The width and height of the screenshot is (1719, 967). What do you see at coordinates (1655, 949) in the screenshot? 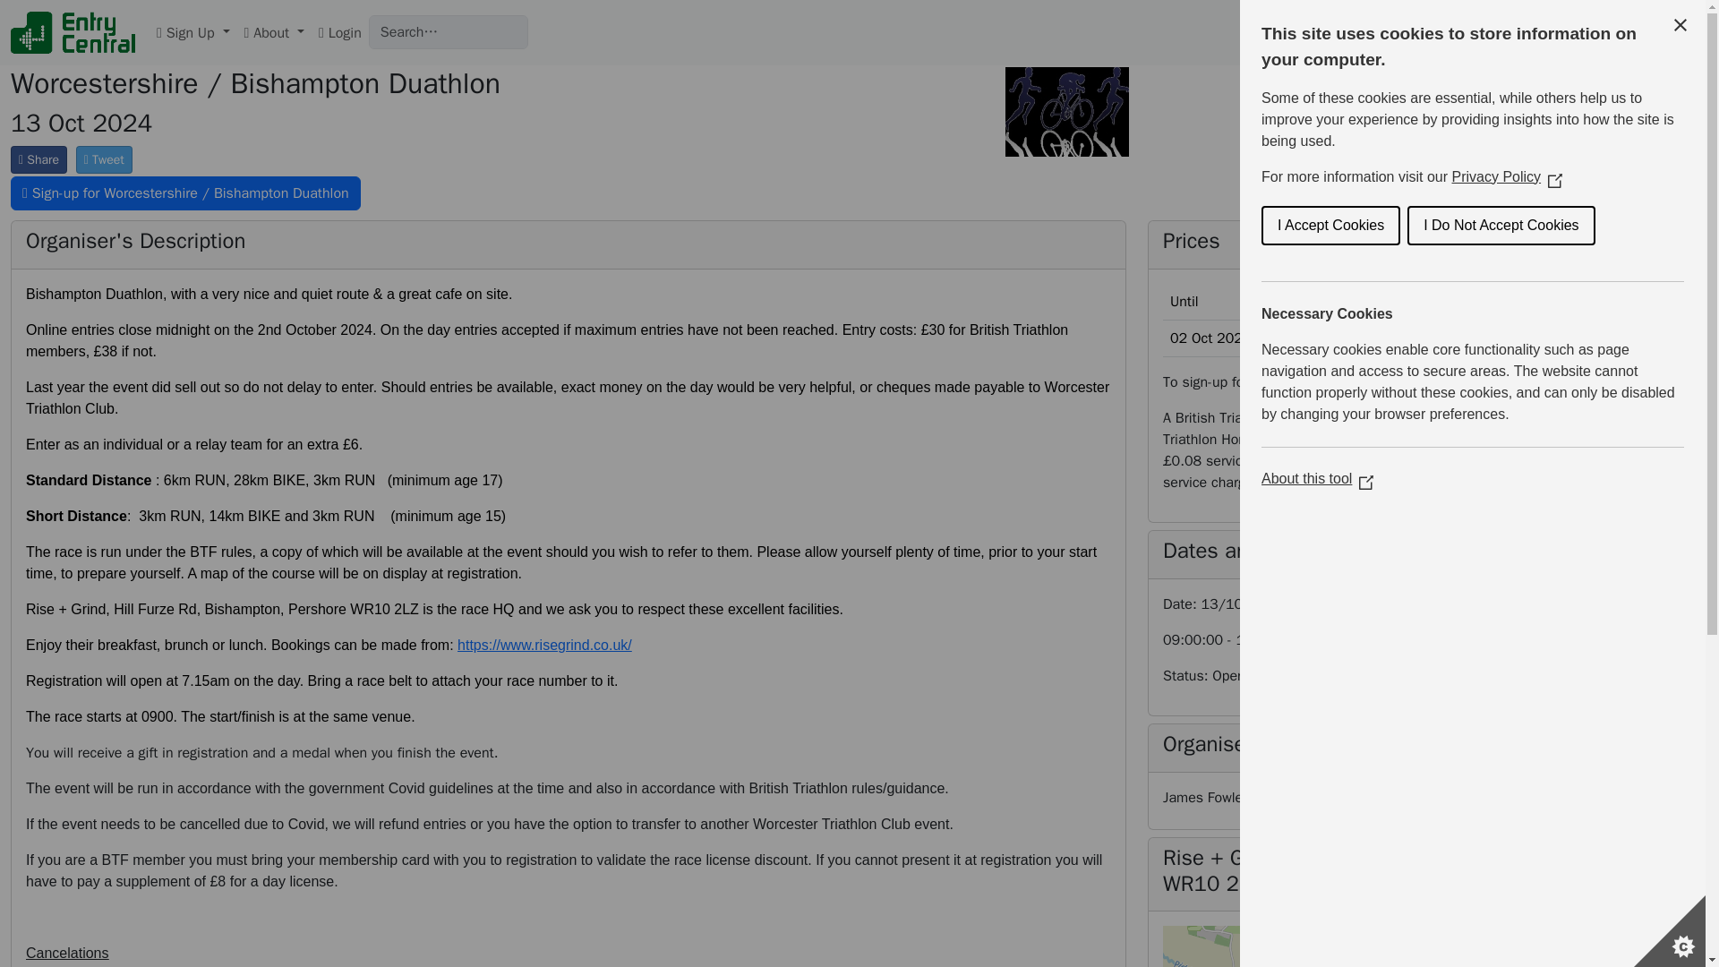
I see `Zoom in` at bounding box center [1655, 949].